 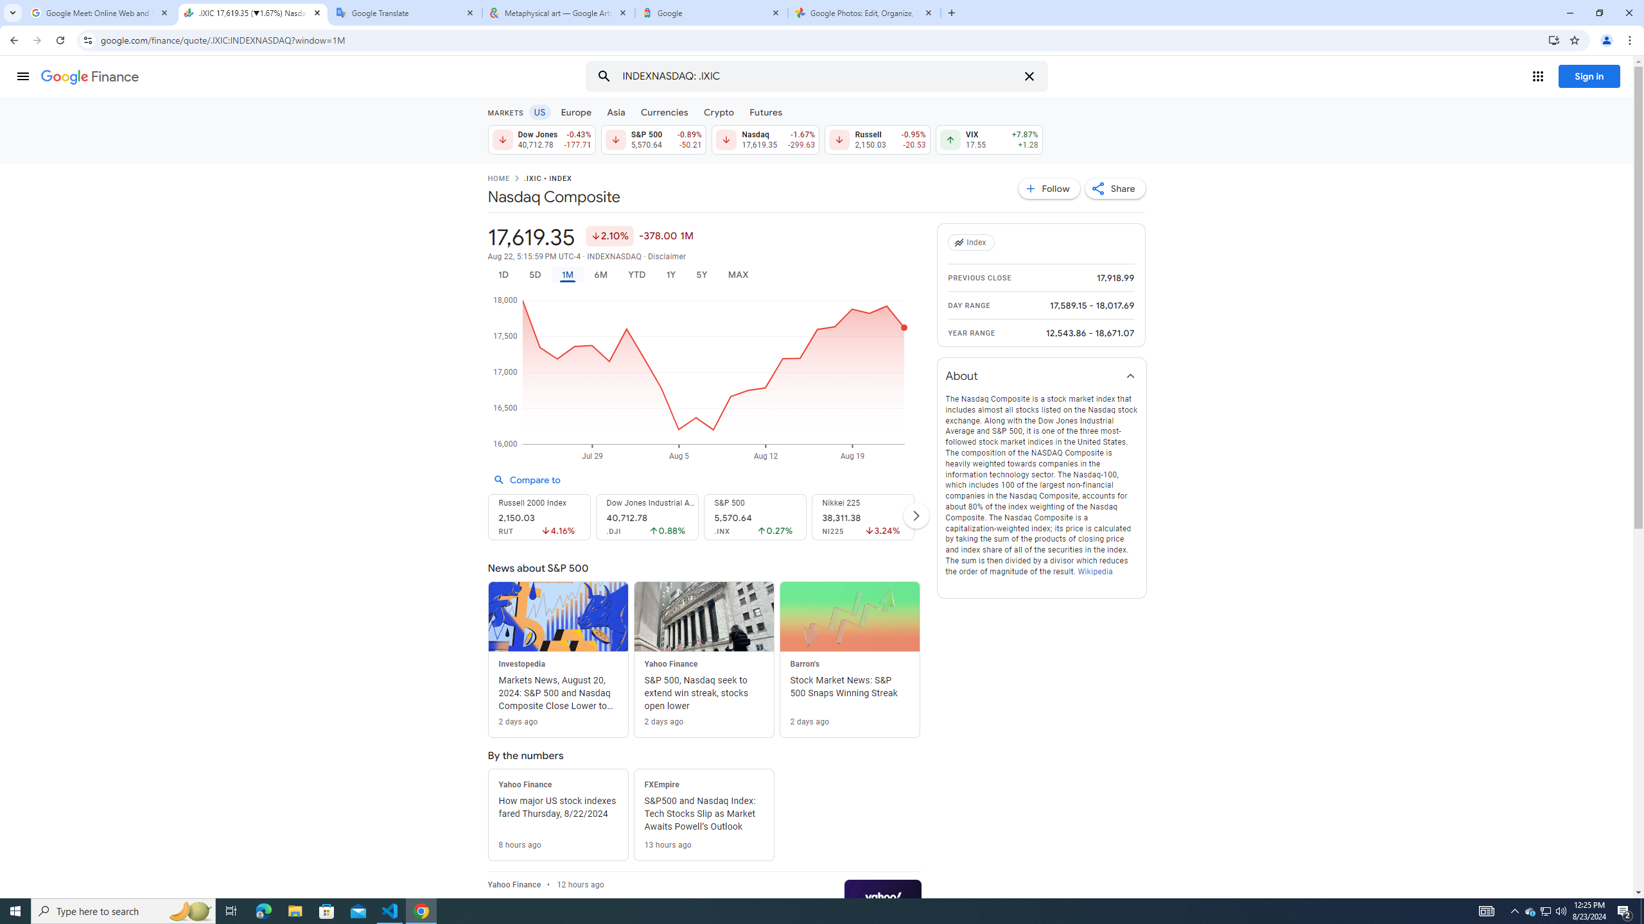 I want to click on Follow, so click(x=1049, y=188).